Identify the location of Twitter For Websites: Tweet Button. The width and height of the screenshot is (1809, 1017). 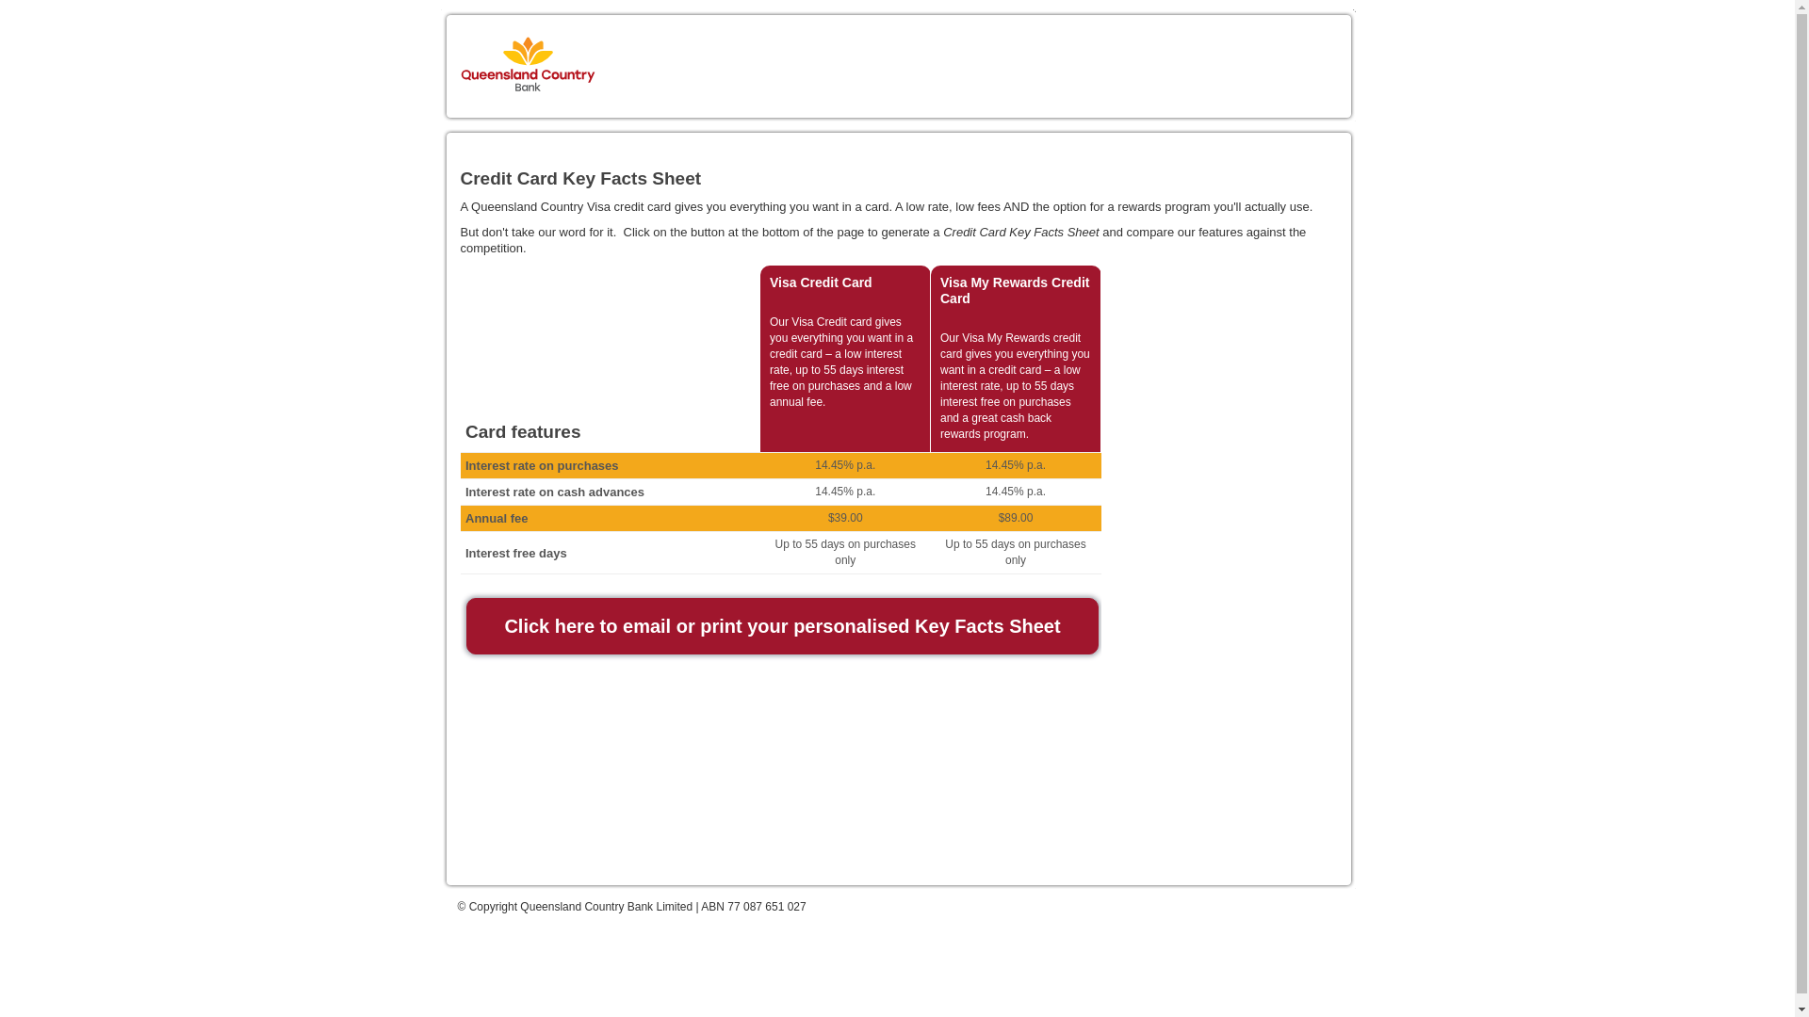
(507, 861).